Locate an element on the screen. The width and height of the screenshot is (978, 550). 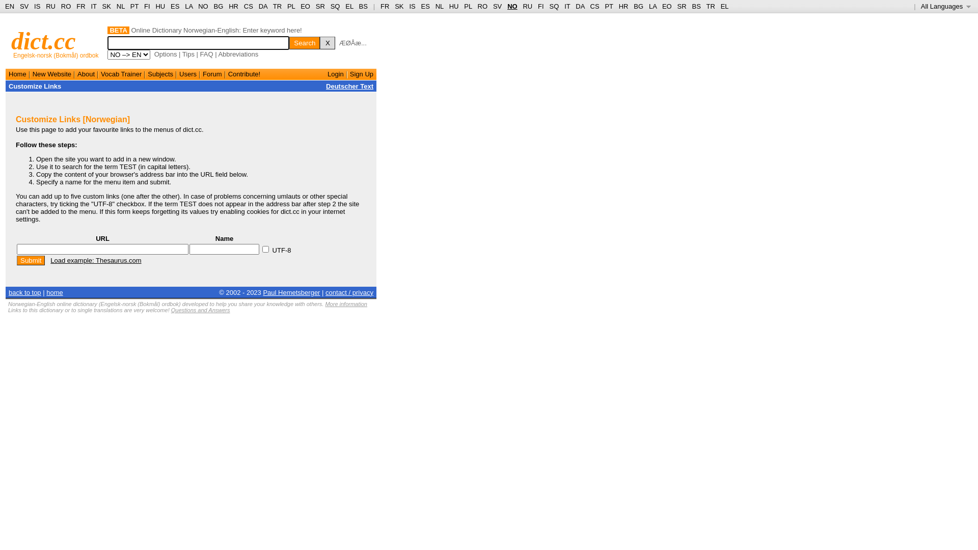
SQ is located at coordinates (335, 6).